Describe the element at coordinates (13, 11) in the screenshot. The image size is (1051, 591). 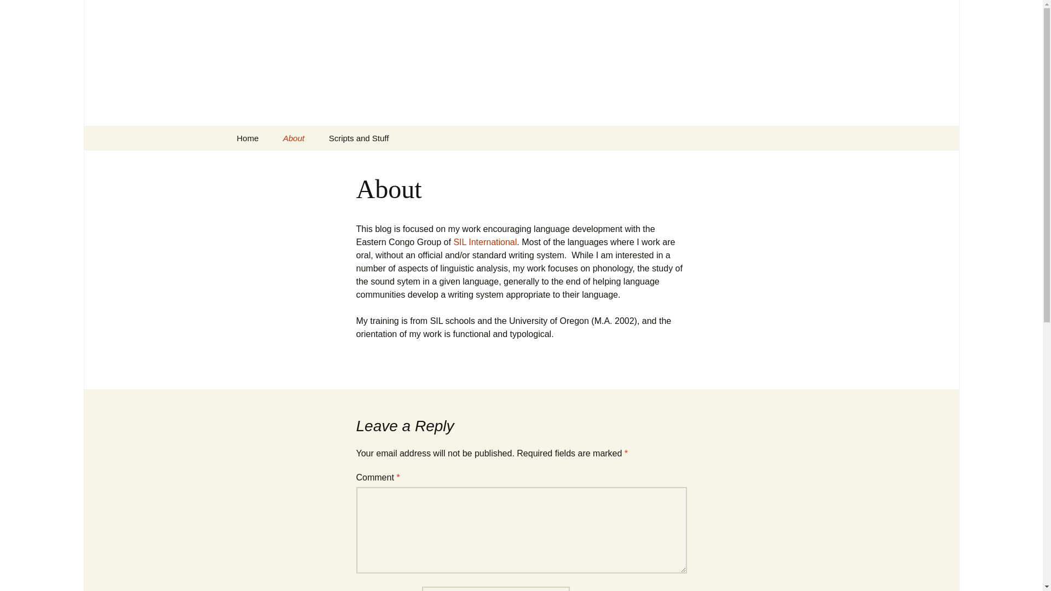
I see `Search` at that location.